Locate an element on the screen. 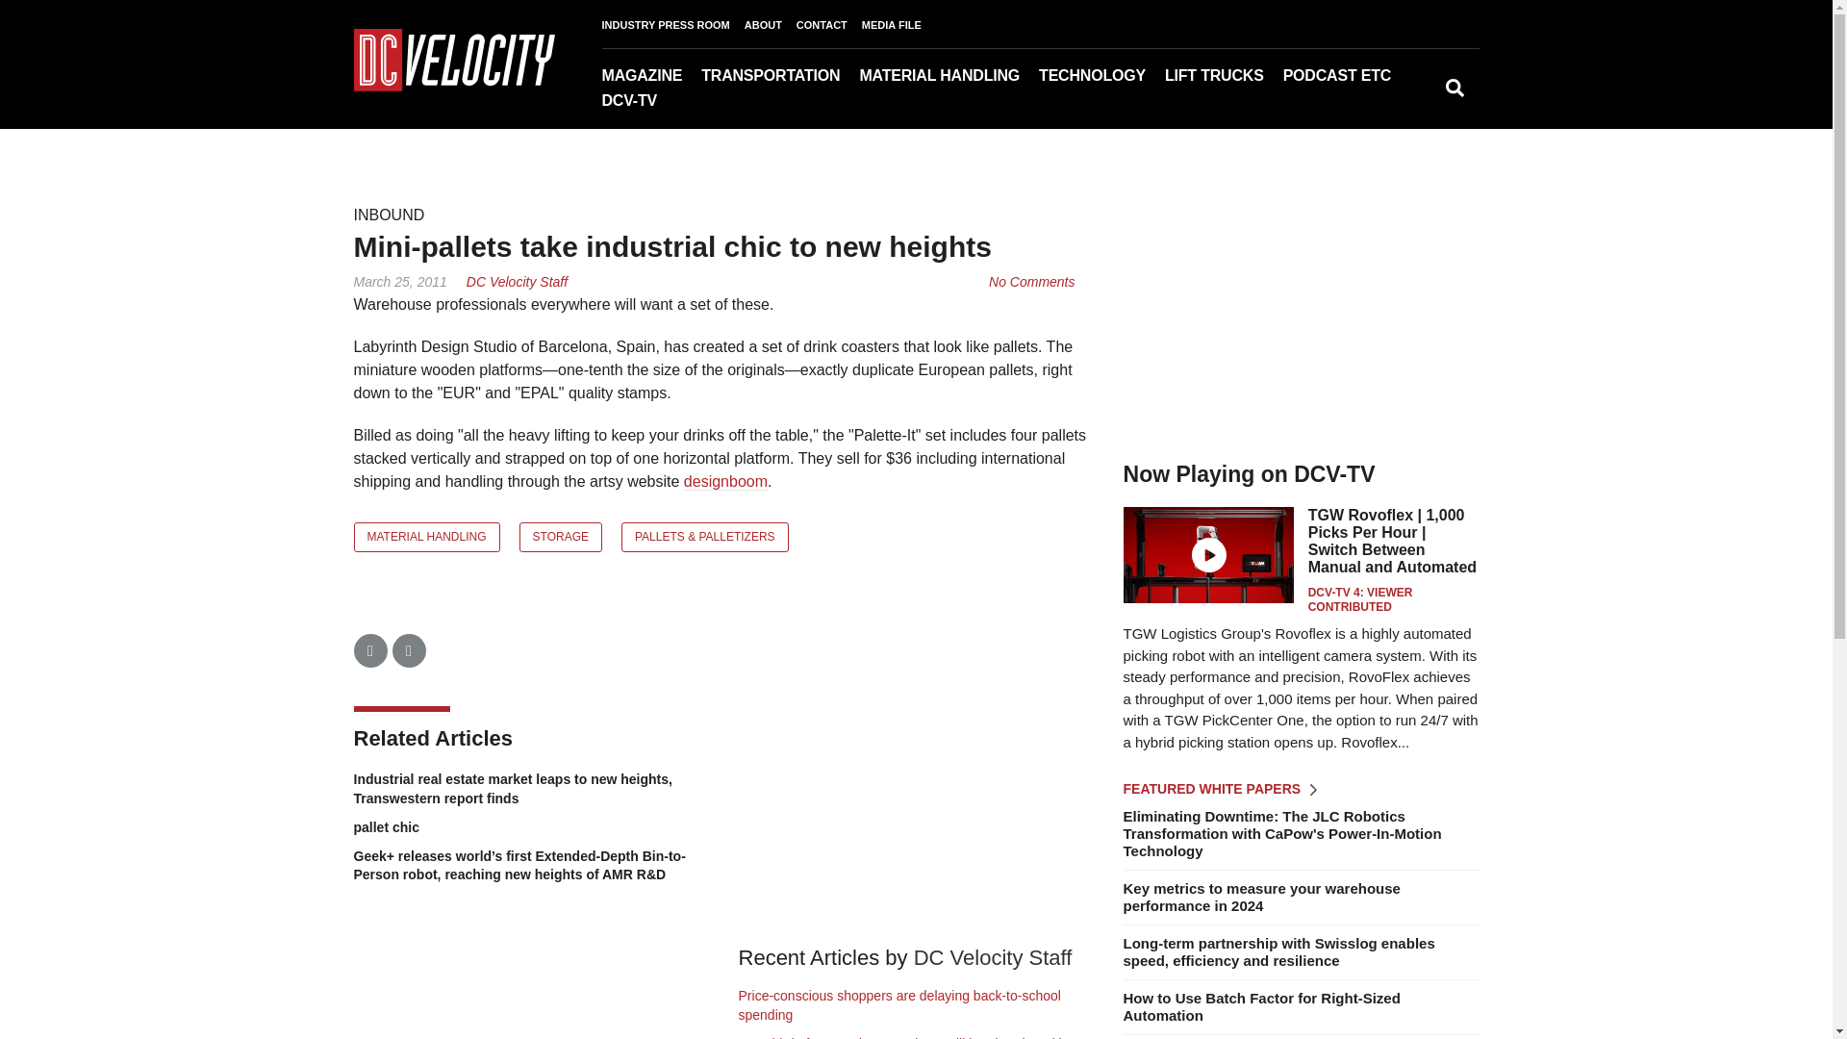 This screenshot has height=1039, width=1847. Newsletters is located at coordinates (725, 103).